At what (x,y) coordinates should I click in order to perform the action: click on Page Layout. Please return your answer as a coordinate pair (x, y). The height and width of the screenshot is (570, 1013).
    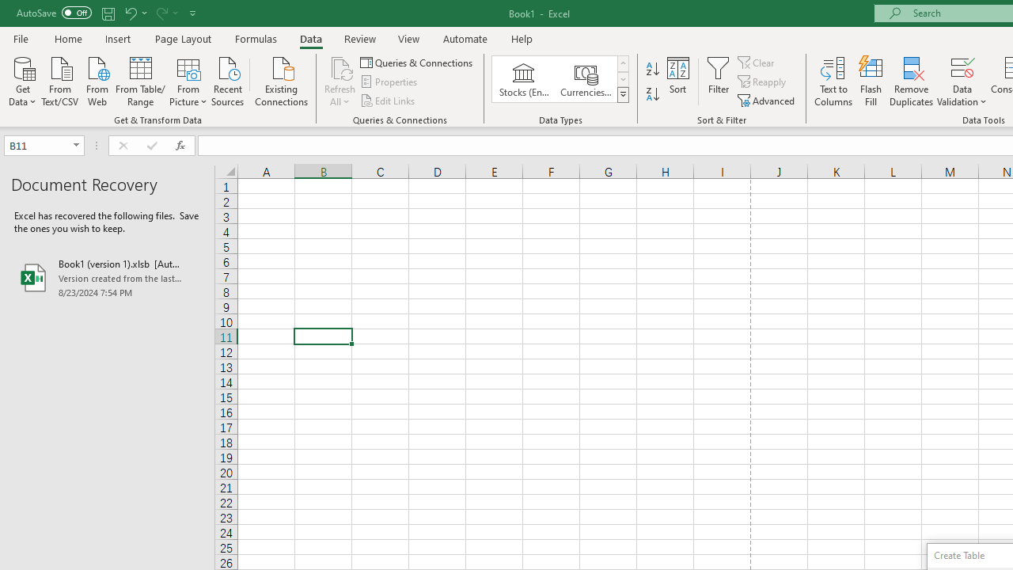
    Looking at the image, I should click on (182, 38).